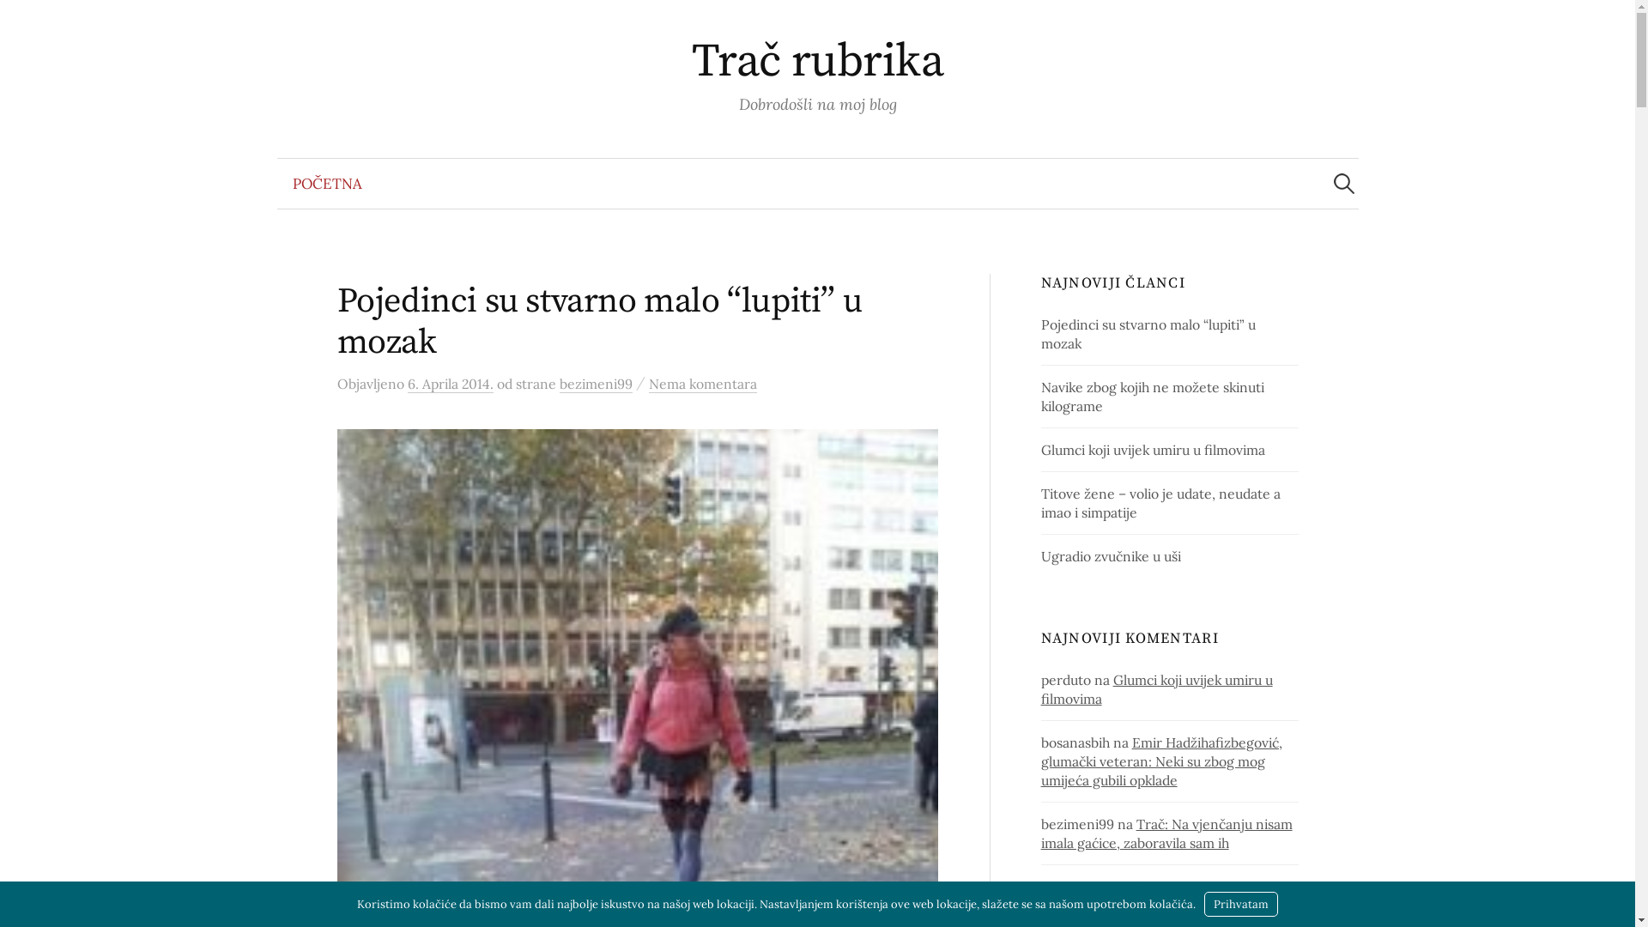 The image size is (1648, 927). Describe the element at coordinates (450, 385) in the screenshot. I see `6. Aprila 2014.` at that location.